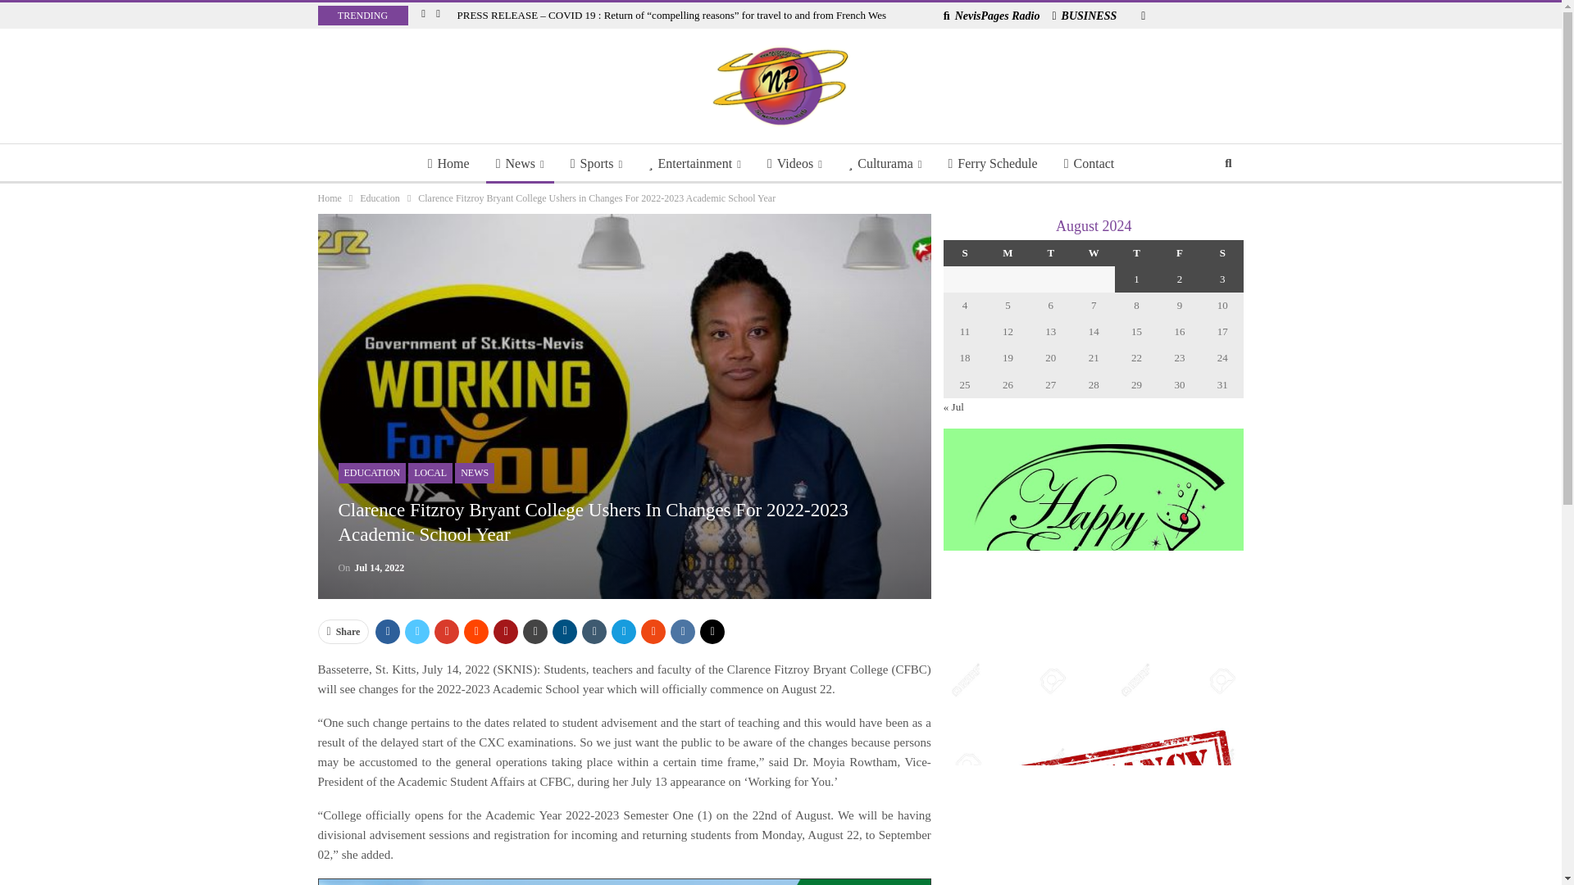 The height and width of the screenshot is (885, 1574). What do you see at coordinates (520, 164) in the screenshot?
I see `News` at bounding box center [520, 164].